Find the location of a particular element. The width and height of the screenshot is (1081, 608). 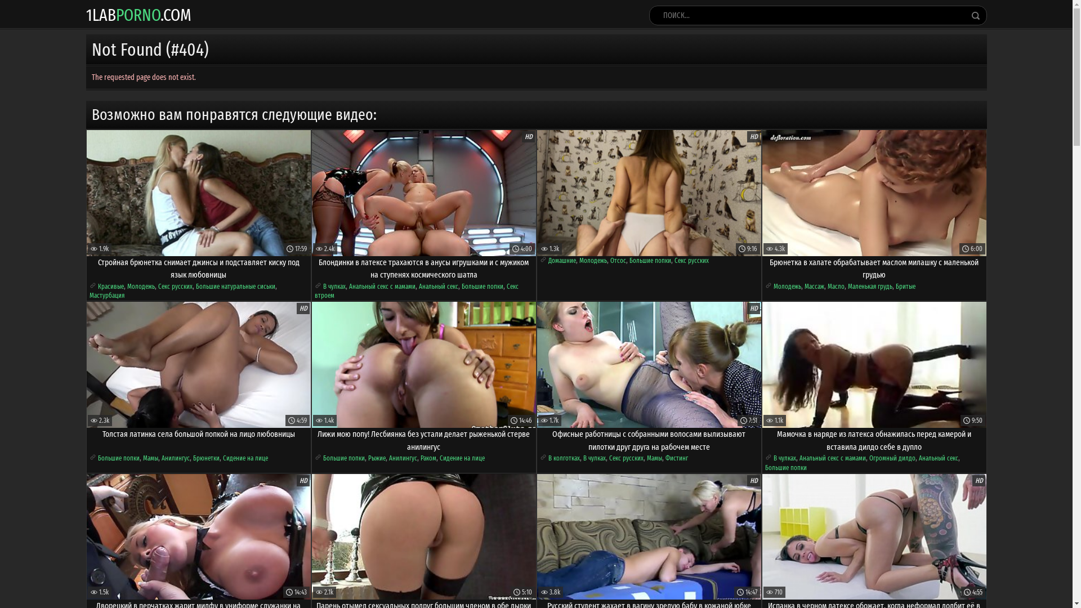

HD
4:59
2.3k is located at coordinates (199, 365).